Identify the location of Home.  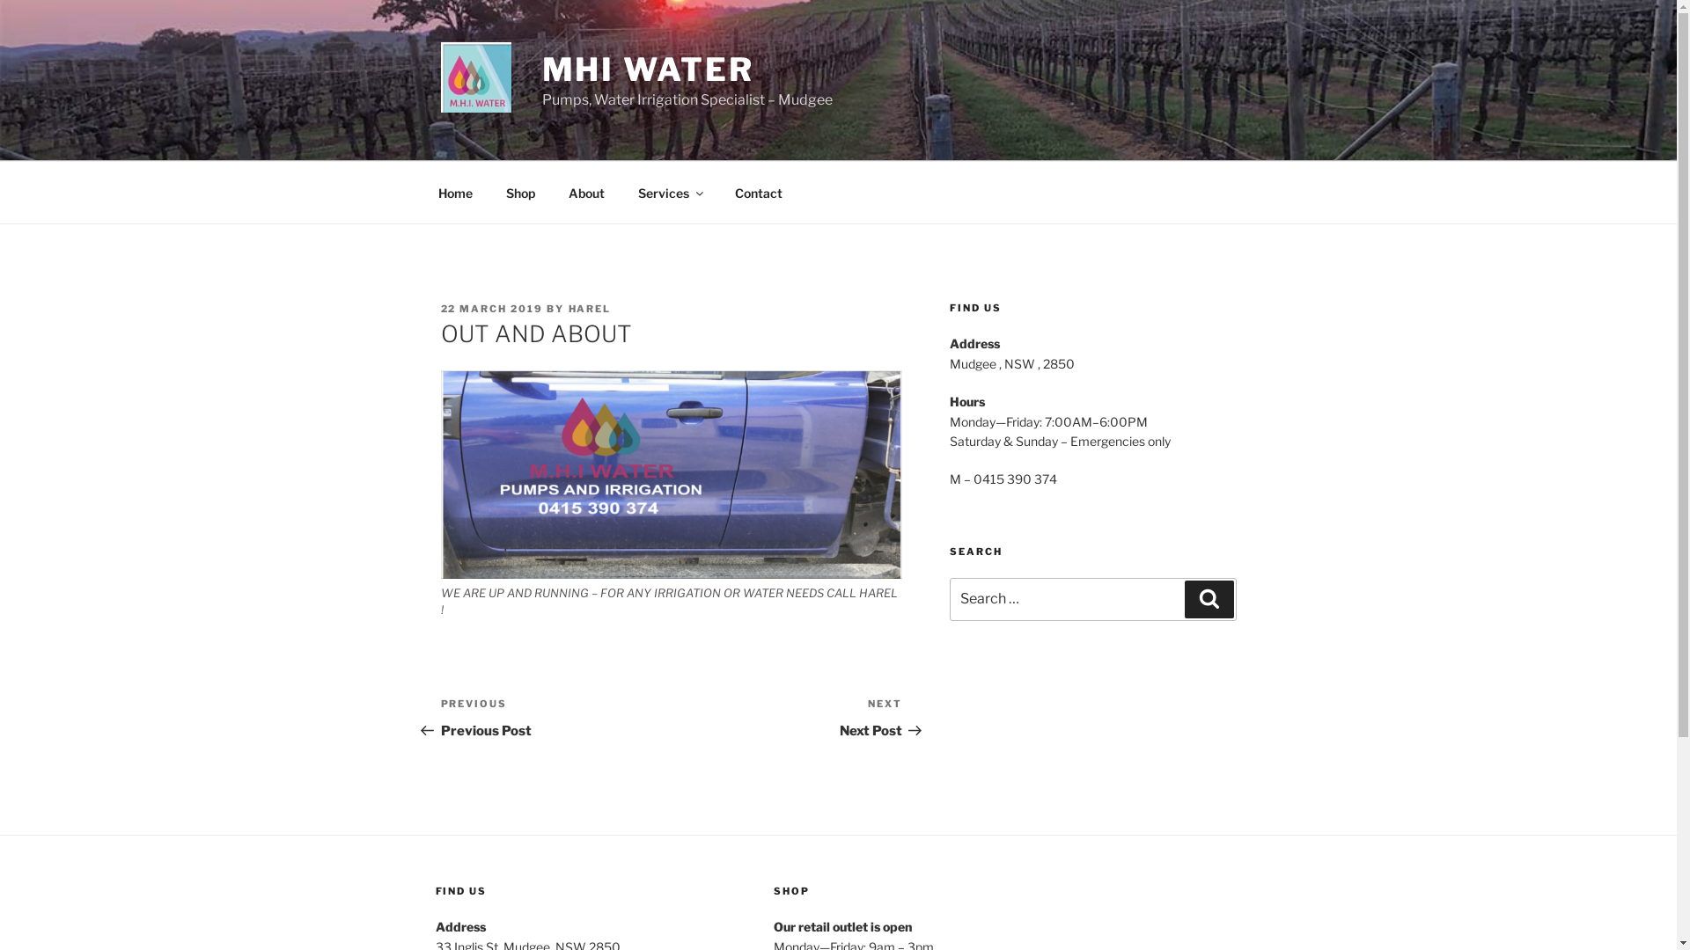
(455, 192).